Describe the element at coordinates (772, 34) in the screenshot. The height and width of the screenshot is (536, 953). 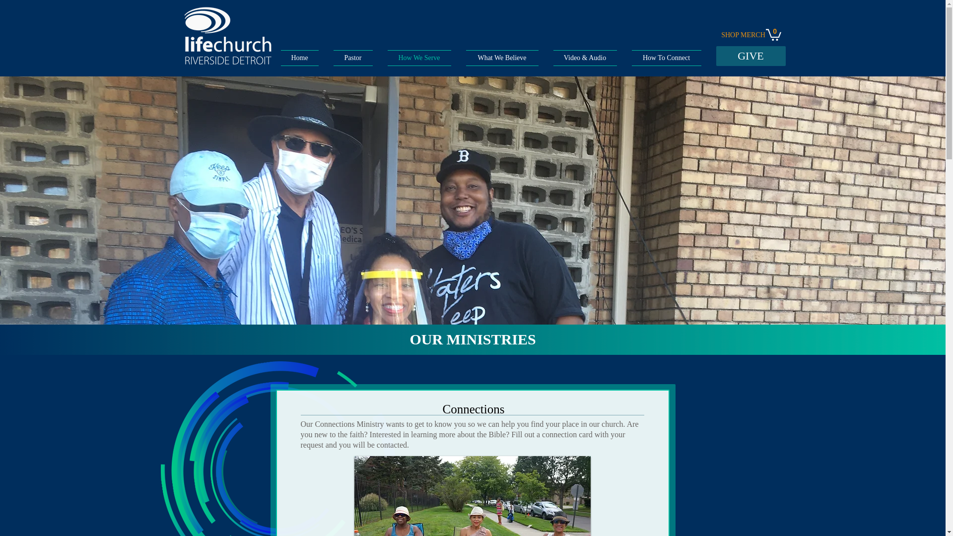
I see `0` at that location.